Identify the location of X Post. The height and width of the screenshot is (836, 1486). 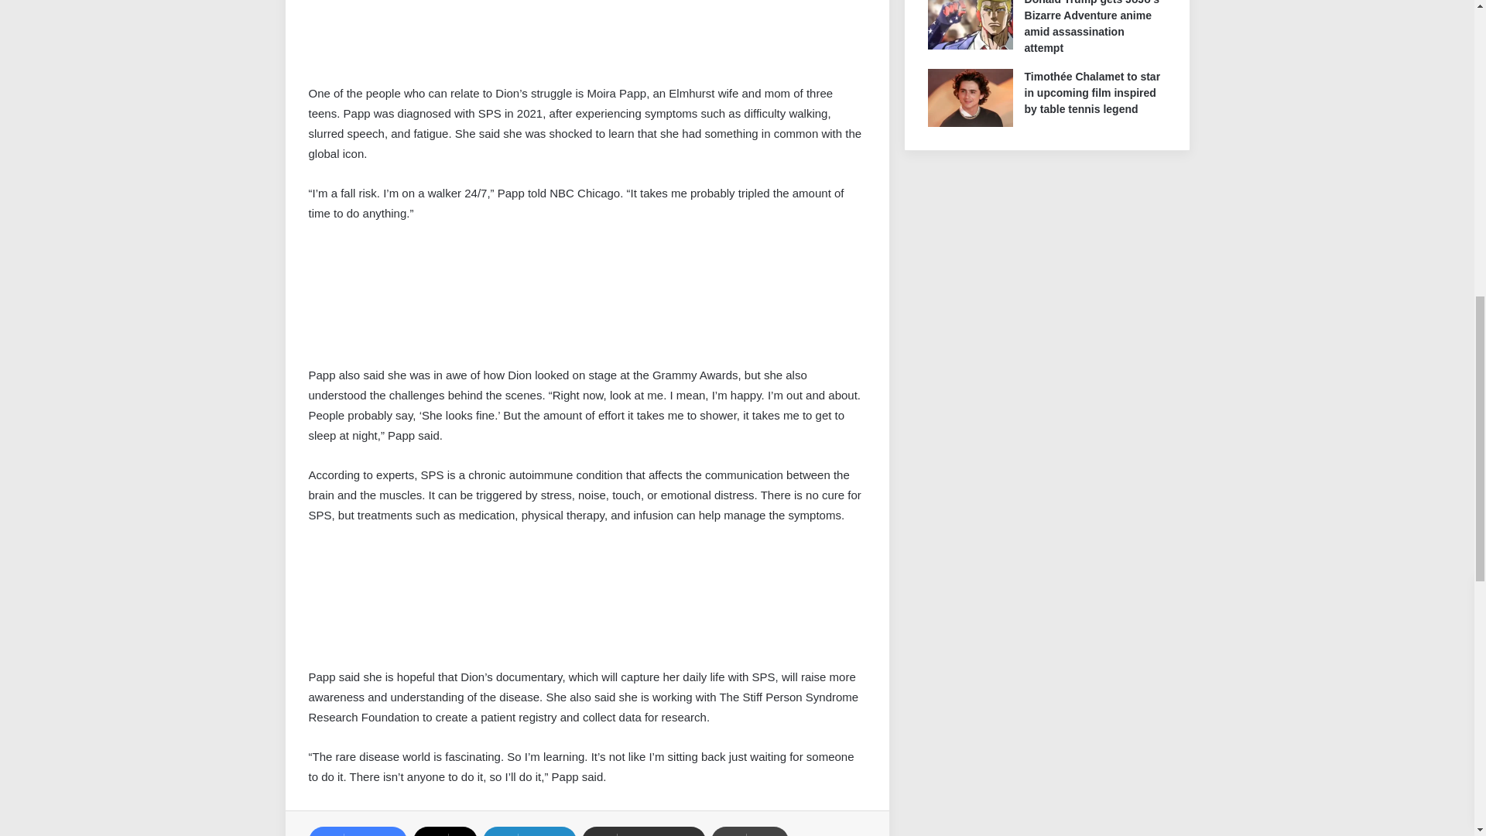
(424, 39).